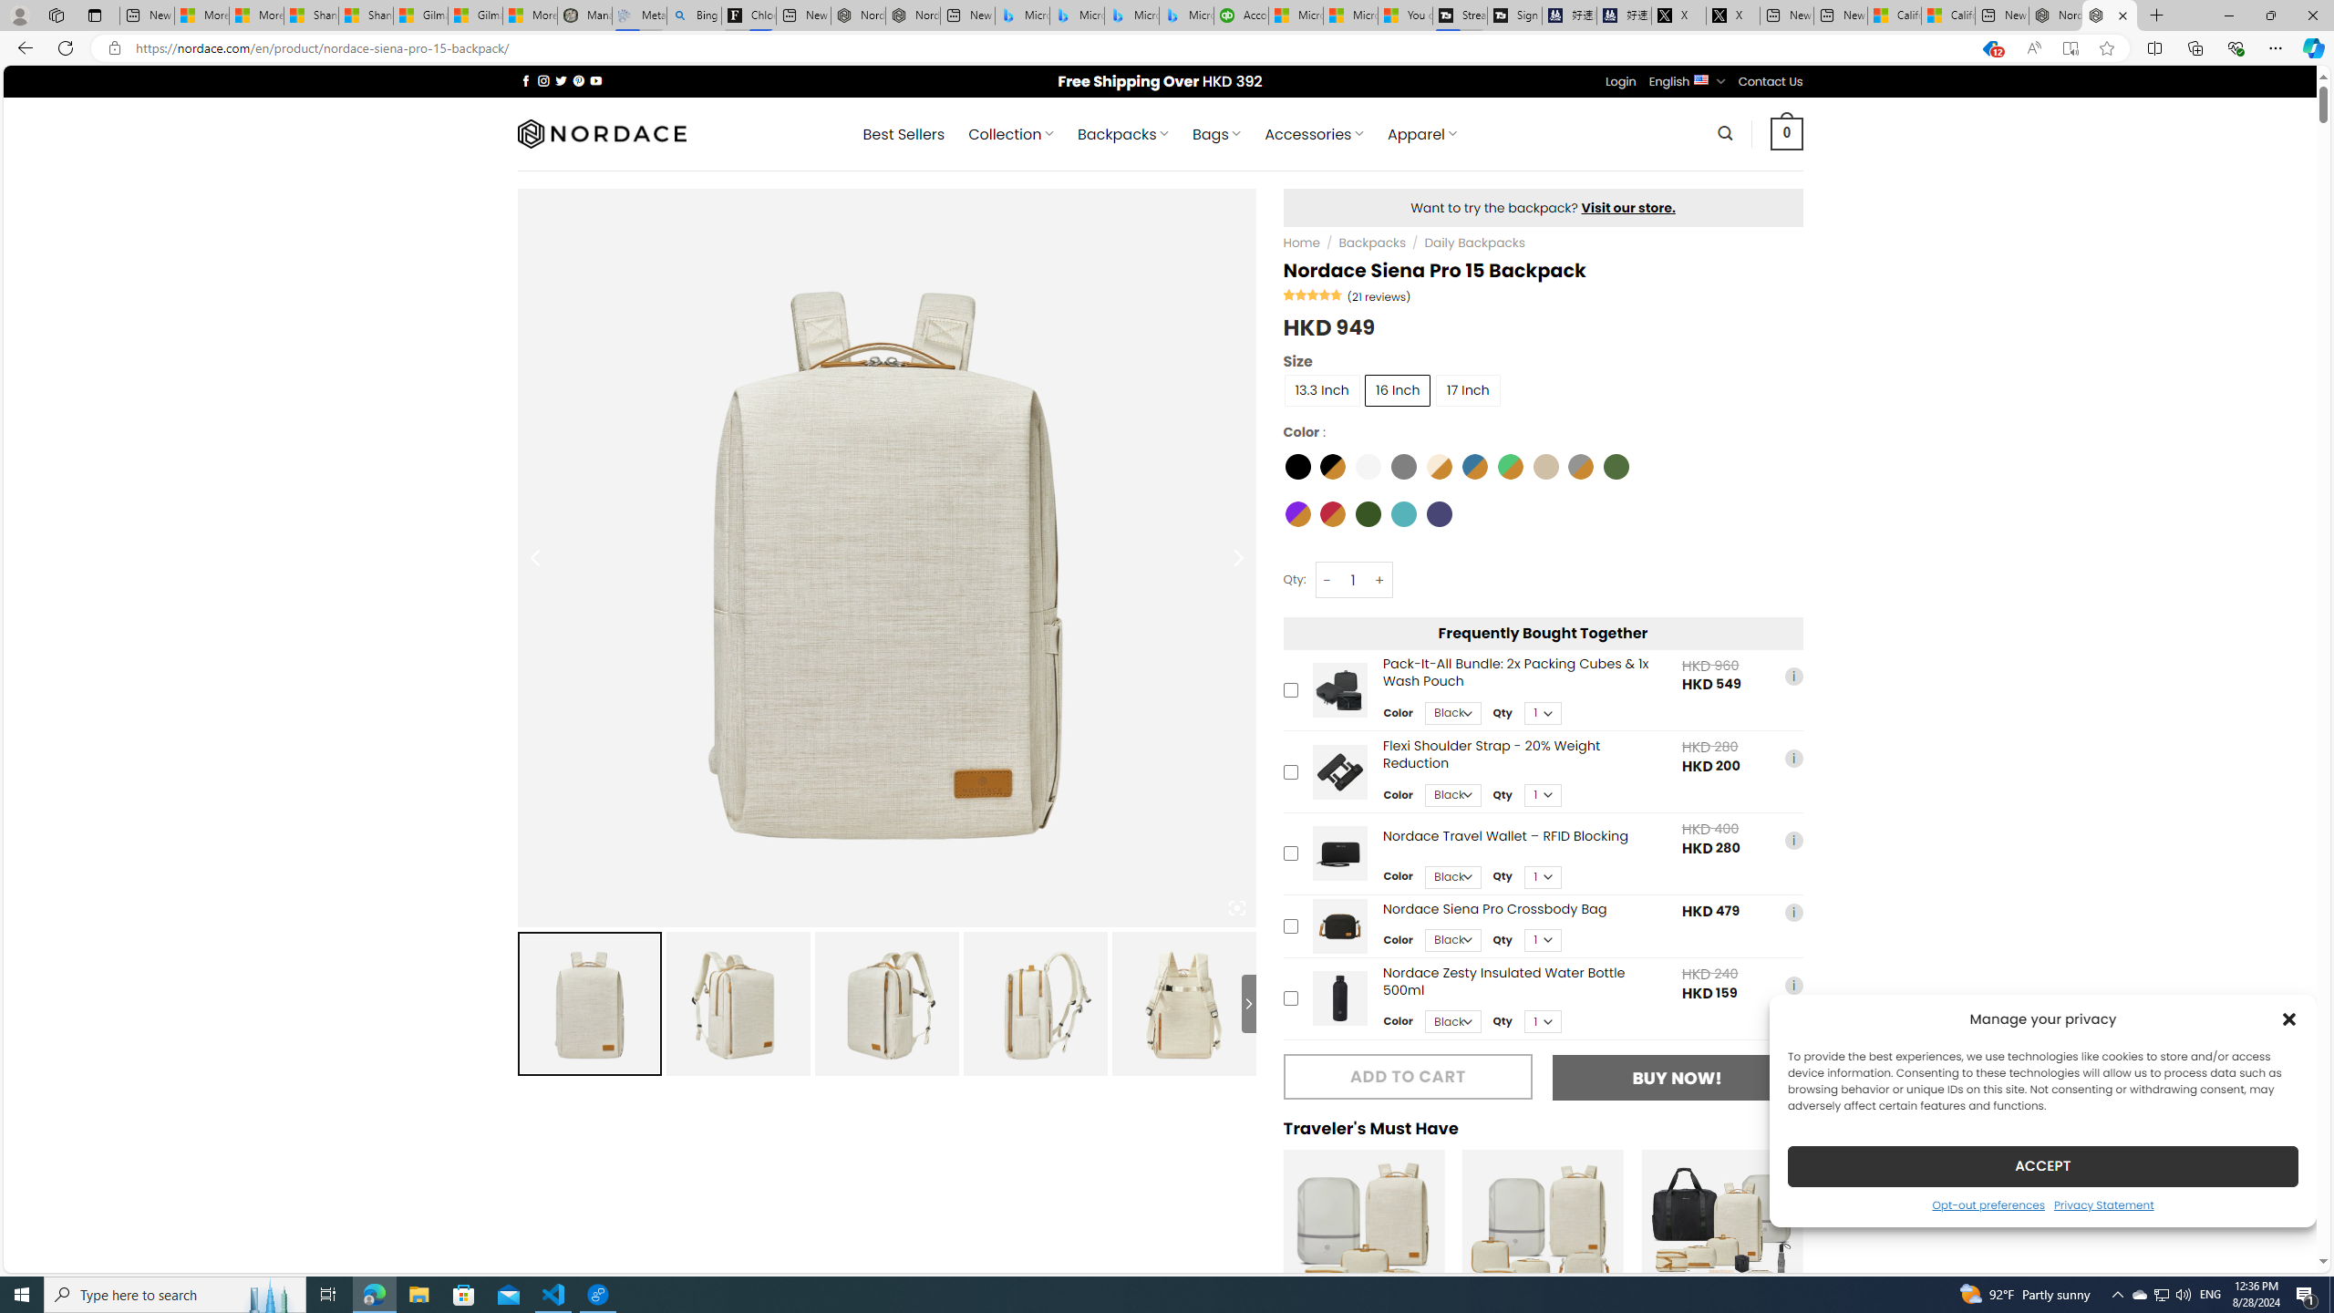  Describe the element at coordinates (1732, 16) in the screenshot. I see `X` at that location.